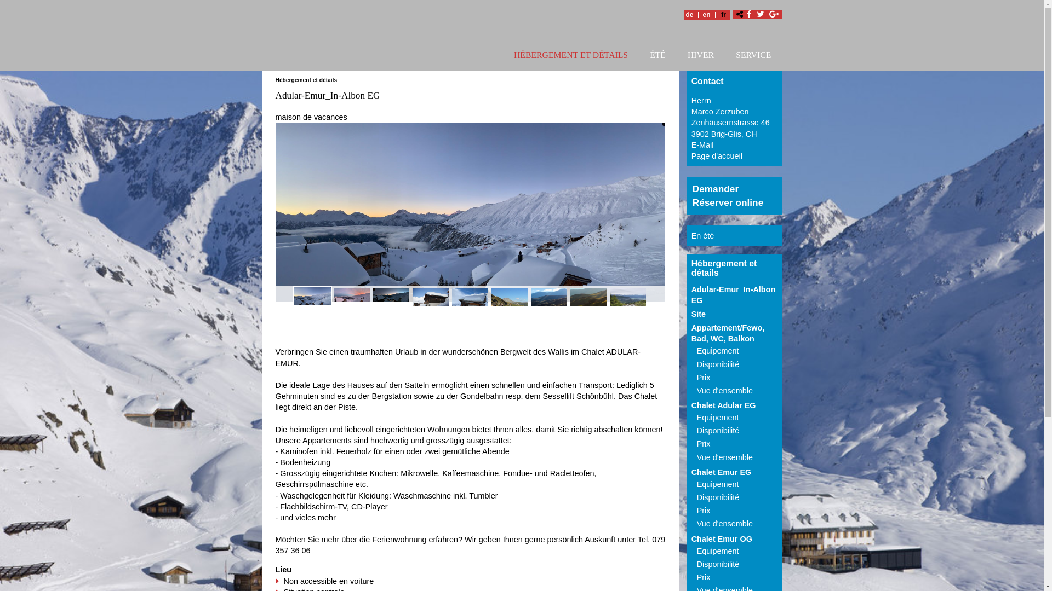 This screenshot has height=591, width=1052. I want to click on Chalet Emur OG, so click(722, 539).